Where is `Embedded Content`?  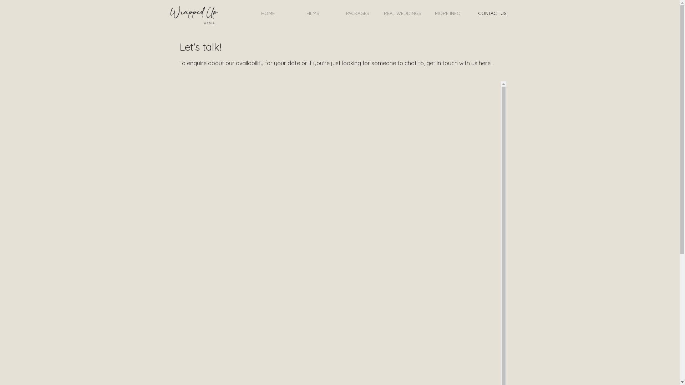 Embedded Content is located at coordinates (220, 202).